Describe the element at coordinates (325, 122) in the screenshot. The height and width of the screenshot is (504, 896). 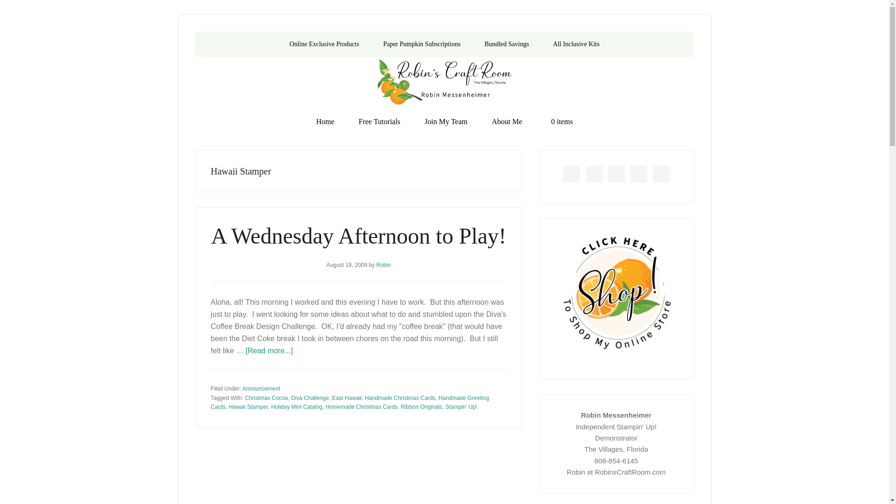
I see `Home` at that location.